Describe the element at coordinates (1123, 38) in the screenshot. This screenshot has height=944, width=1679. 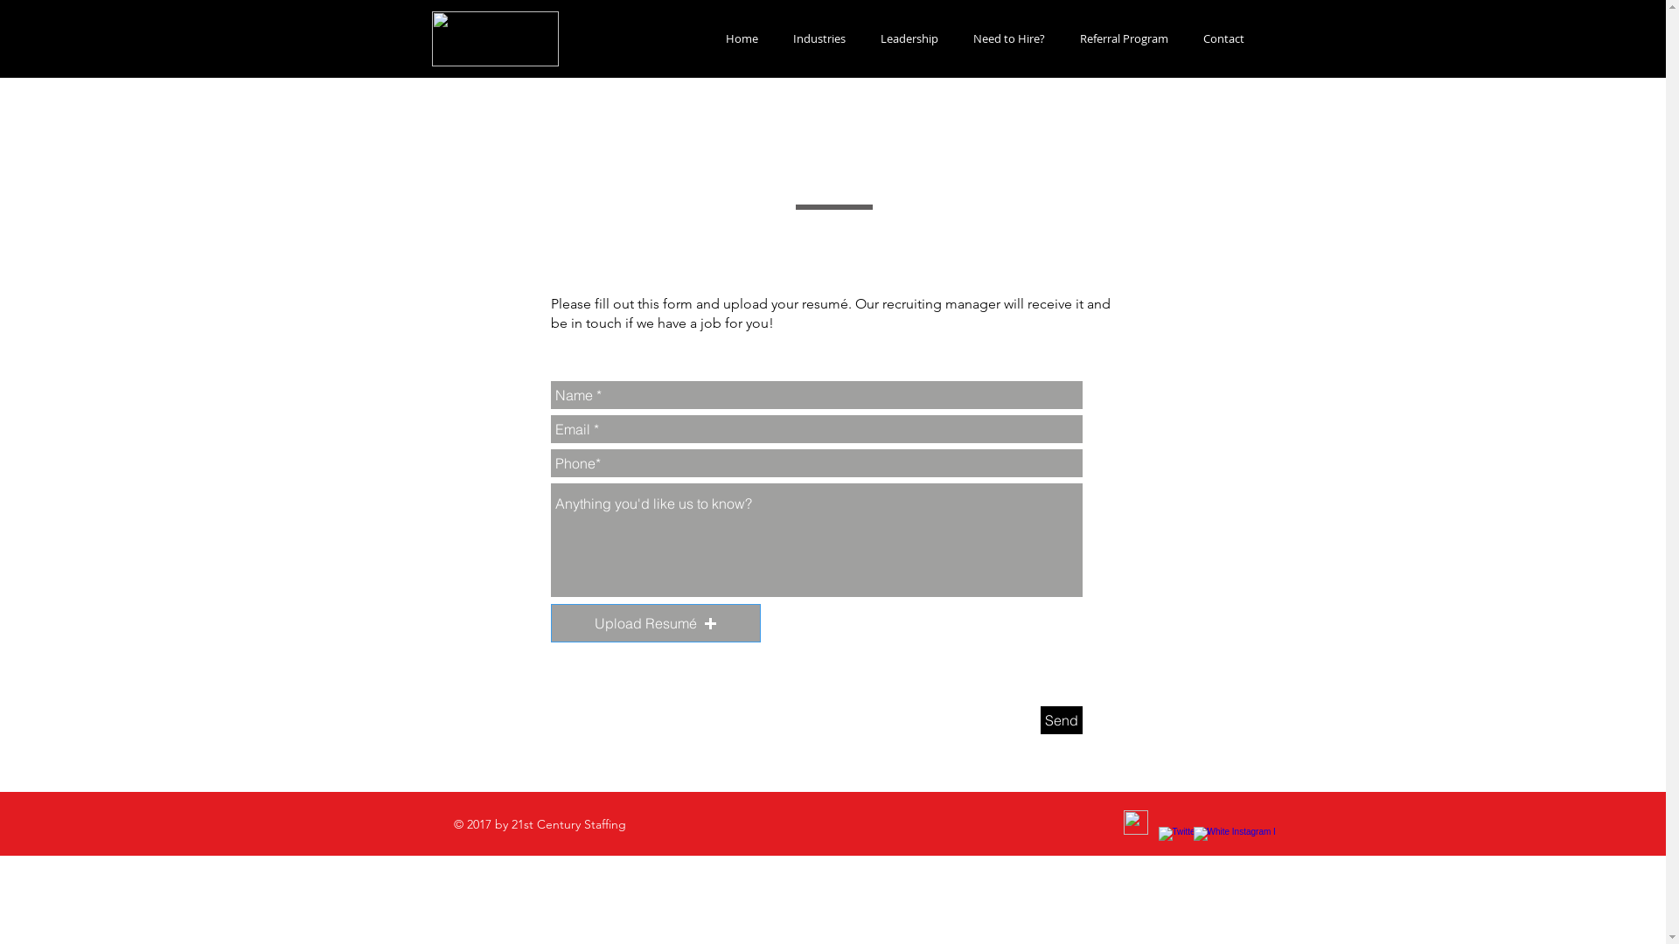
I see `Referral Program` at that location.